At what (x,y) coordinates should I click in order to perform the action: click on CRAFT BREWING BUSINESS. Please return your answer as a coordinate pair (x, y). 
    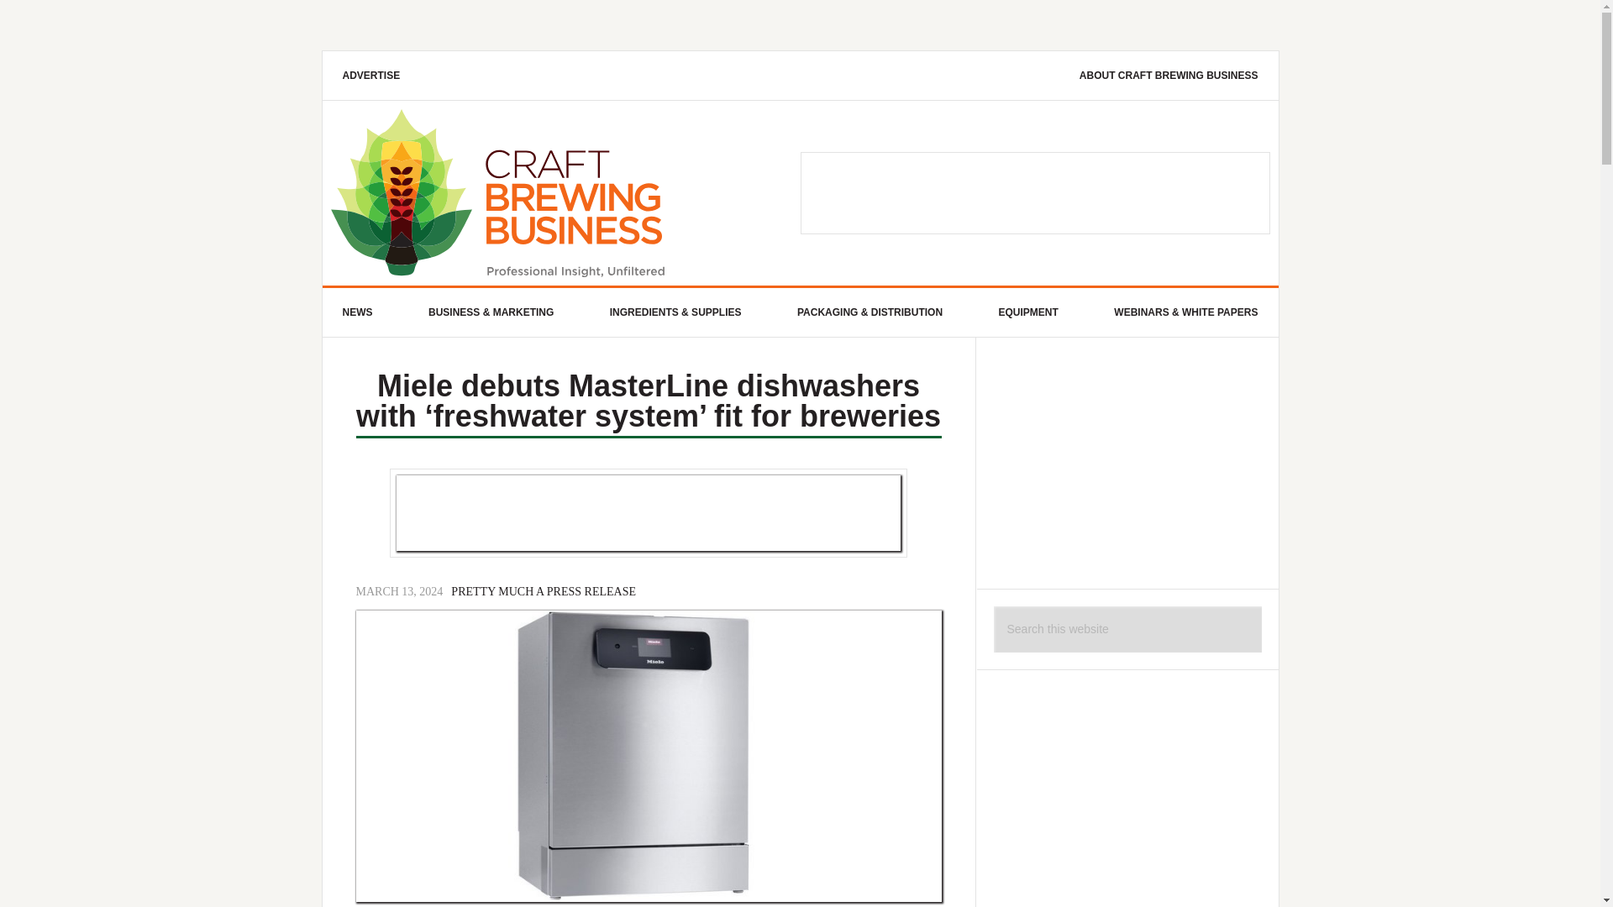
    Looking at the image, I should click on (565, 193).